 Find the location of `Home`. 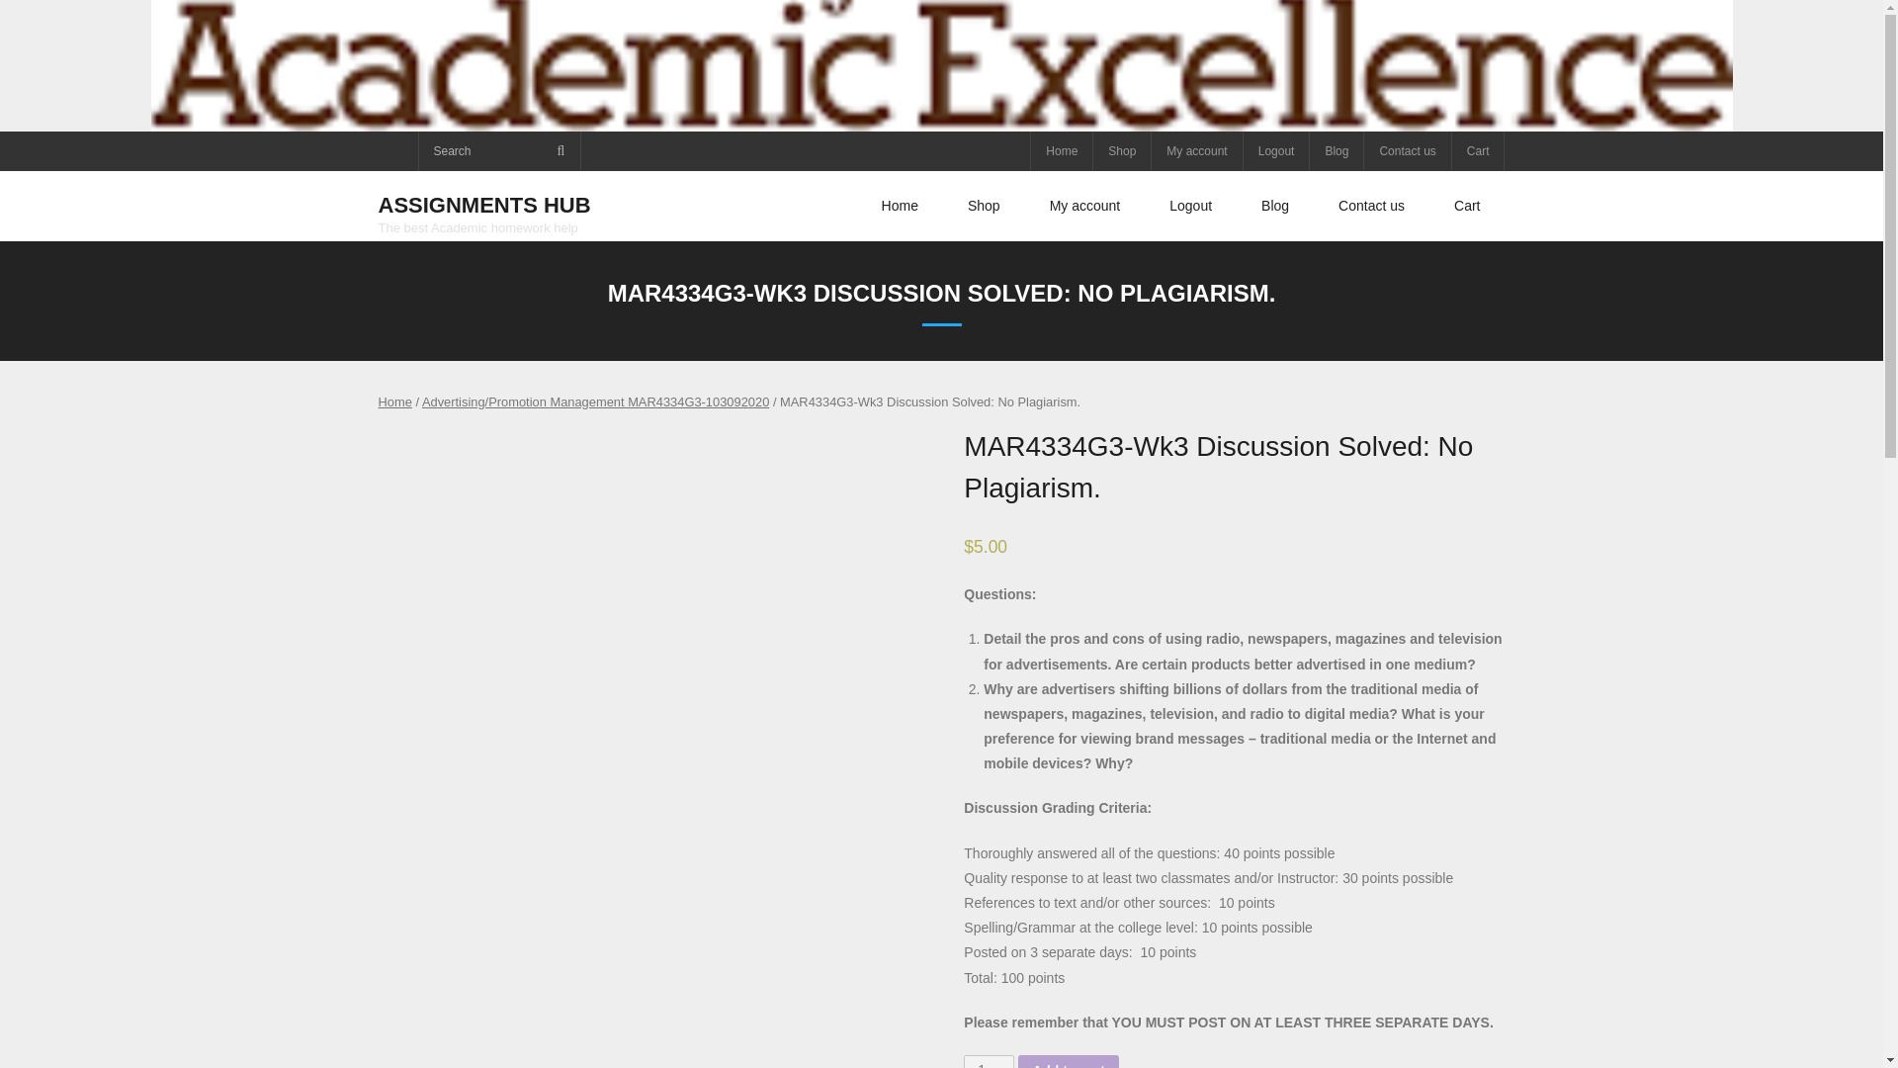

Home is located at coordinates (394, 401).